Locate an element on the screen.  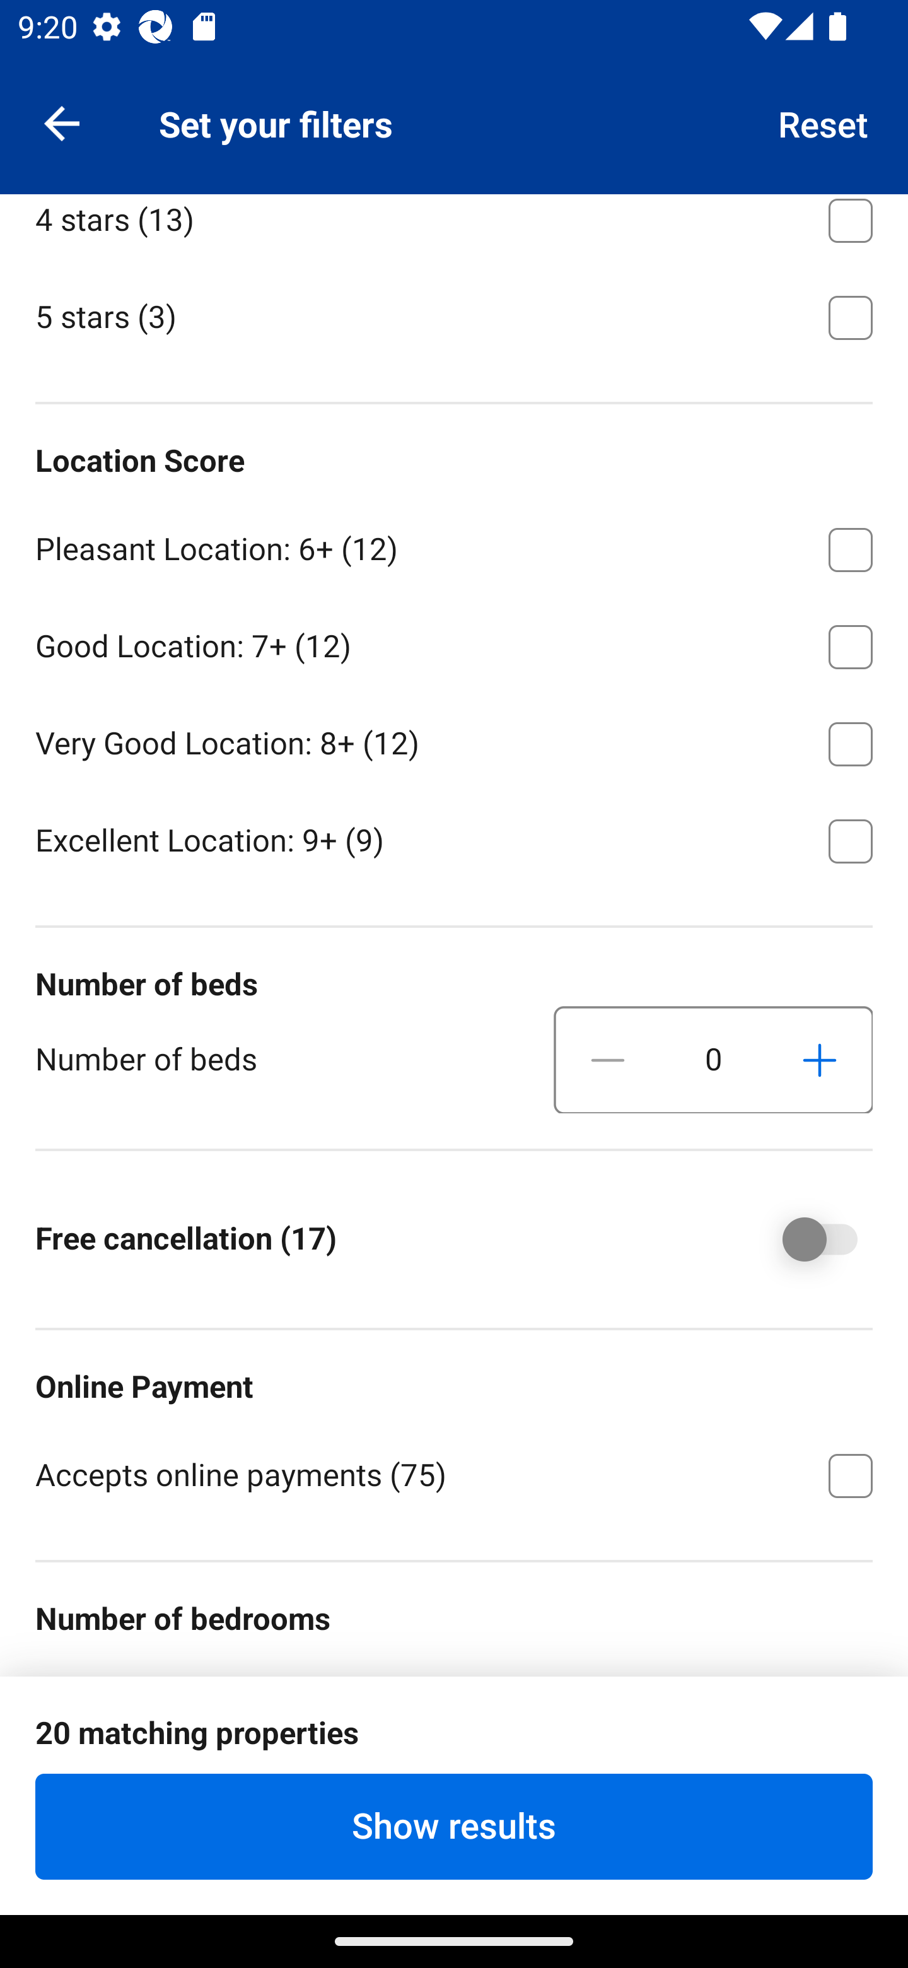
Excellent Location: 9+ ⁦(9) is located at coordinates (454, 839).